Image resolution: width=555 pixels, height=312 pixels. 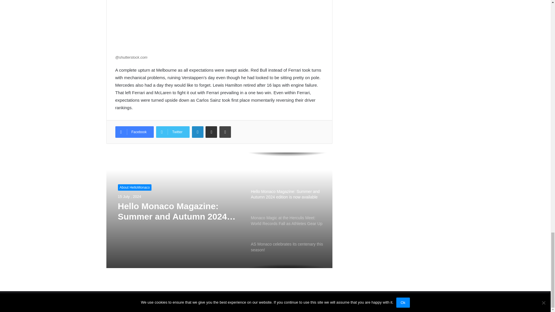 I want to click on LinkedIn, so click(x=198, y=132).